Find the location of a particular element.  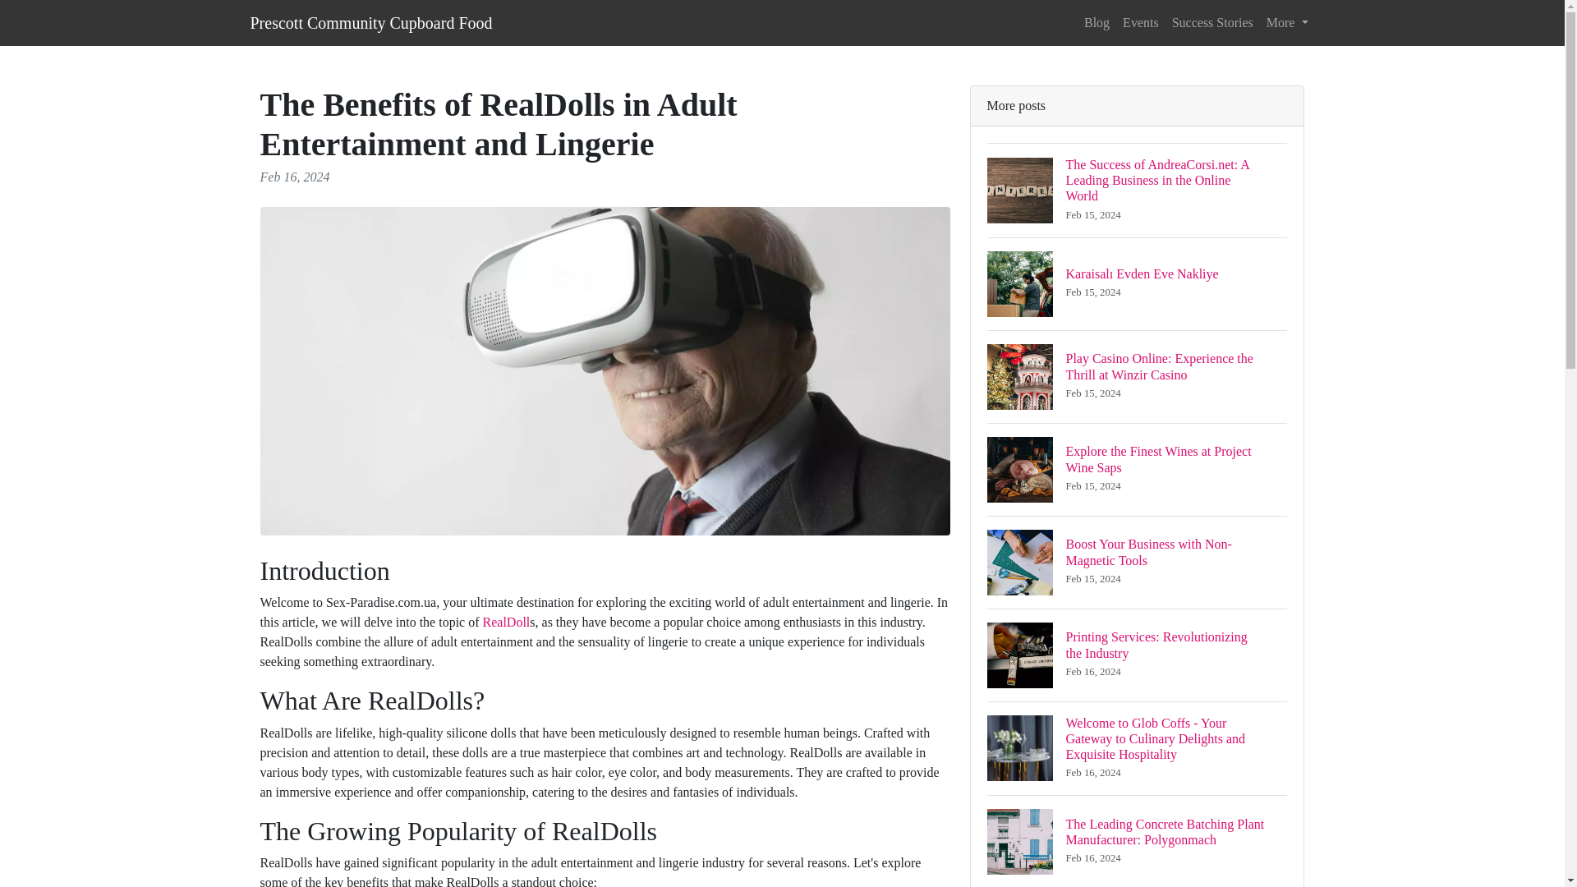

Prescott Community Cupboard Food is located at coordinates (1137, 655).